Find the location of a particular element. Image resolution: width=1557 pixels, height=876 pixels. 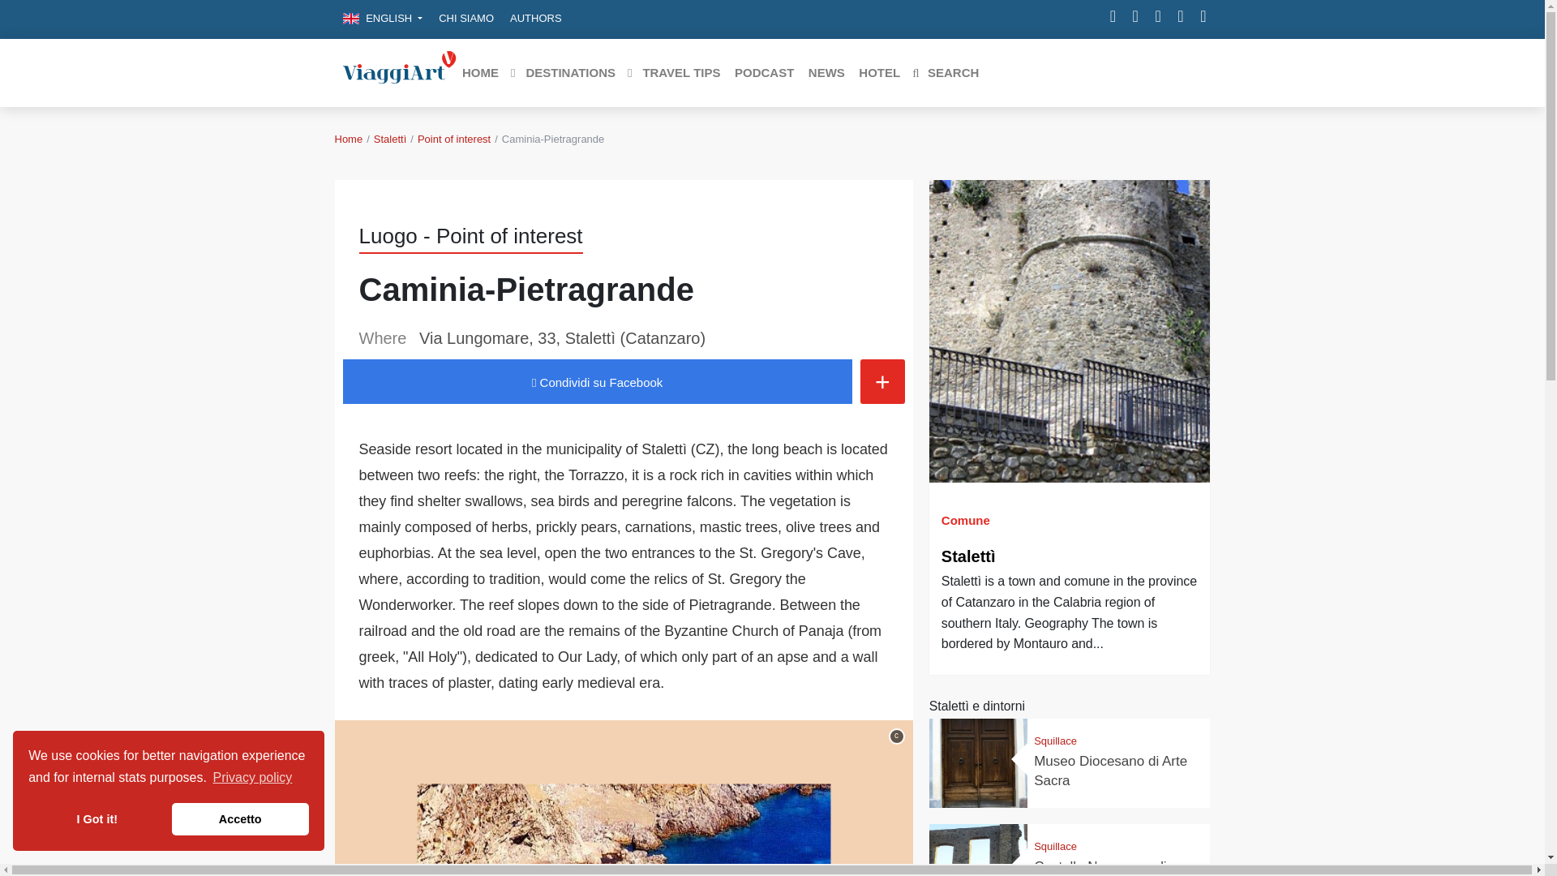

Search is located at coordinates (945, 73).